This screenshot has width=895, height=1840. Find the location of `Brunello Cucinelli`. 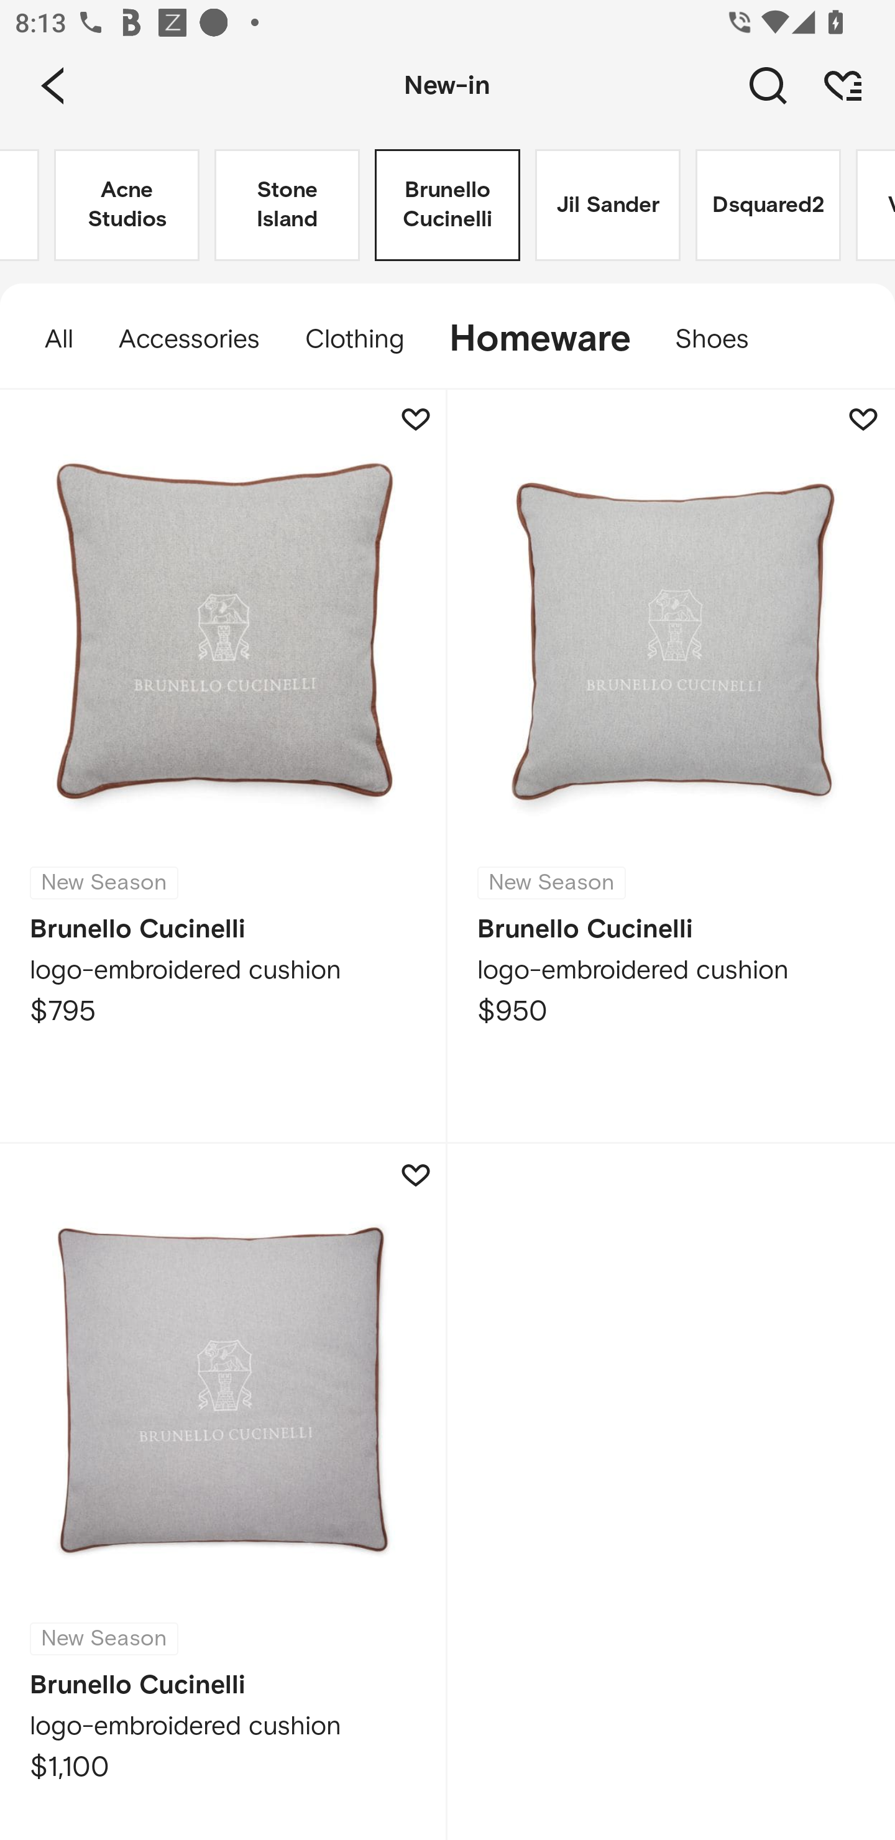

Brunello Cucinelli is located at coordinates (447, 205).